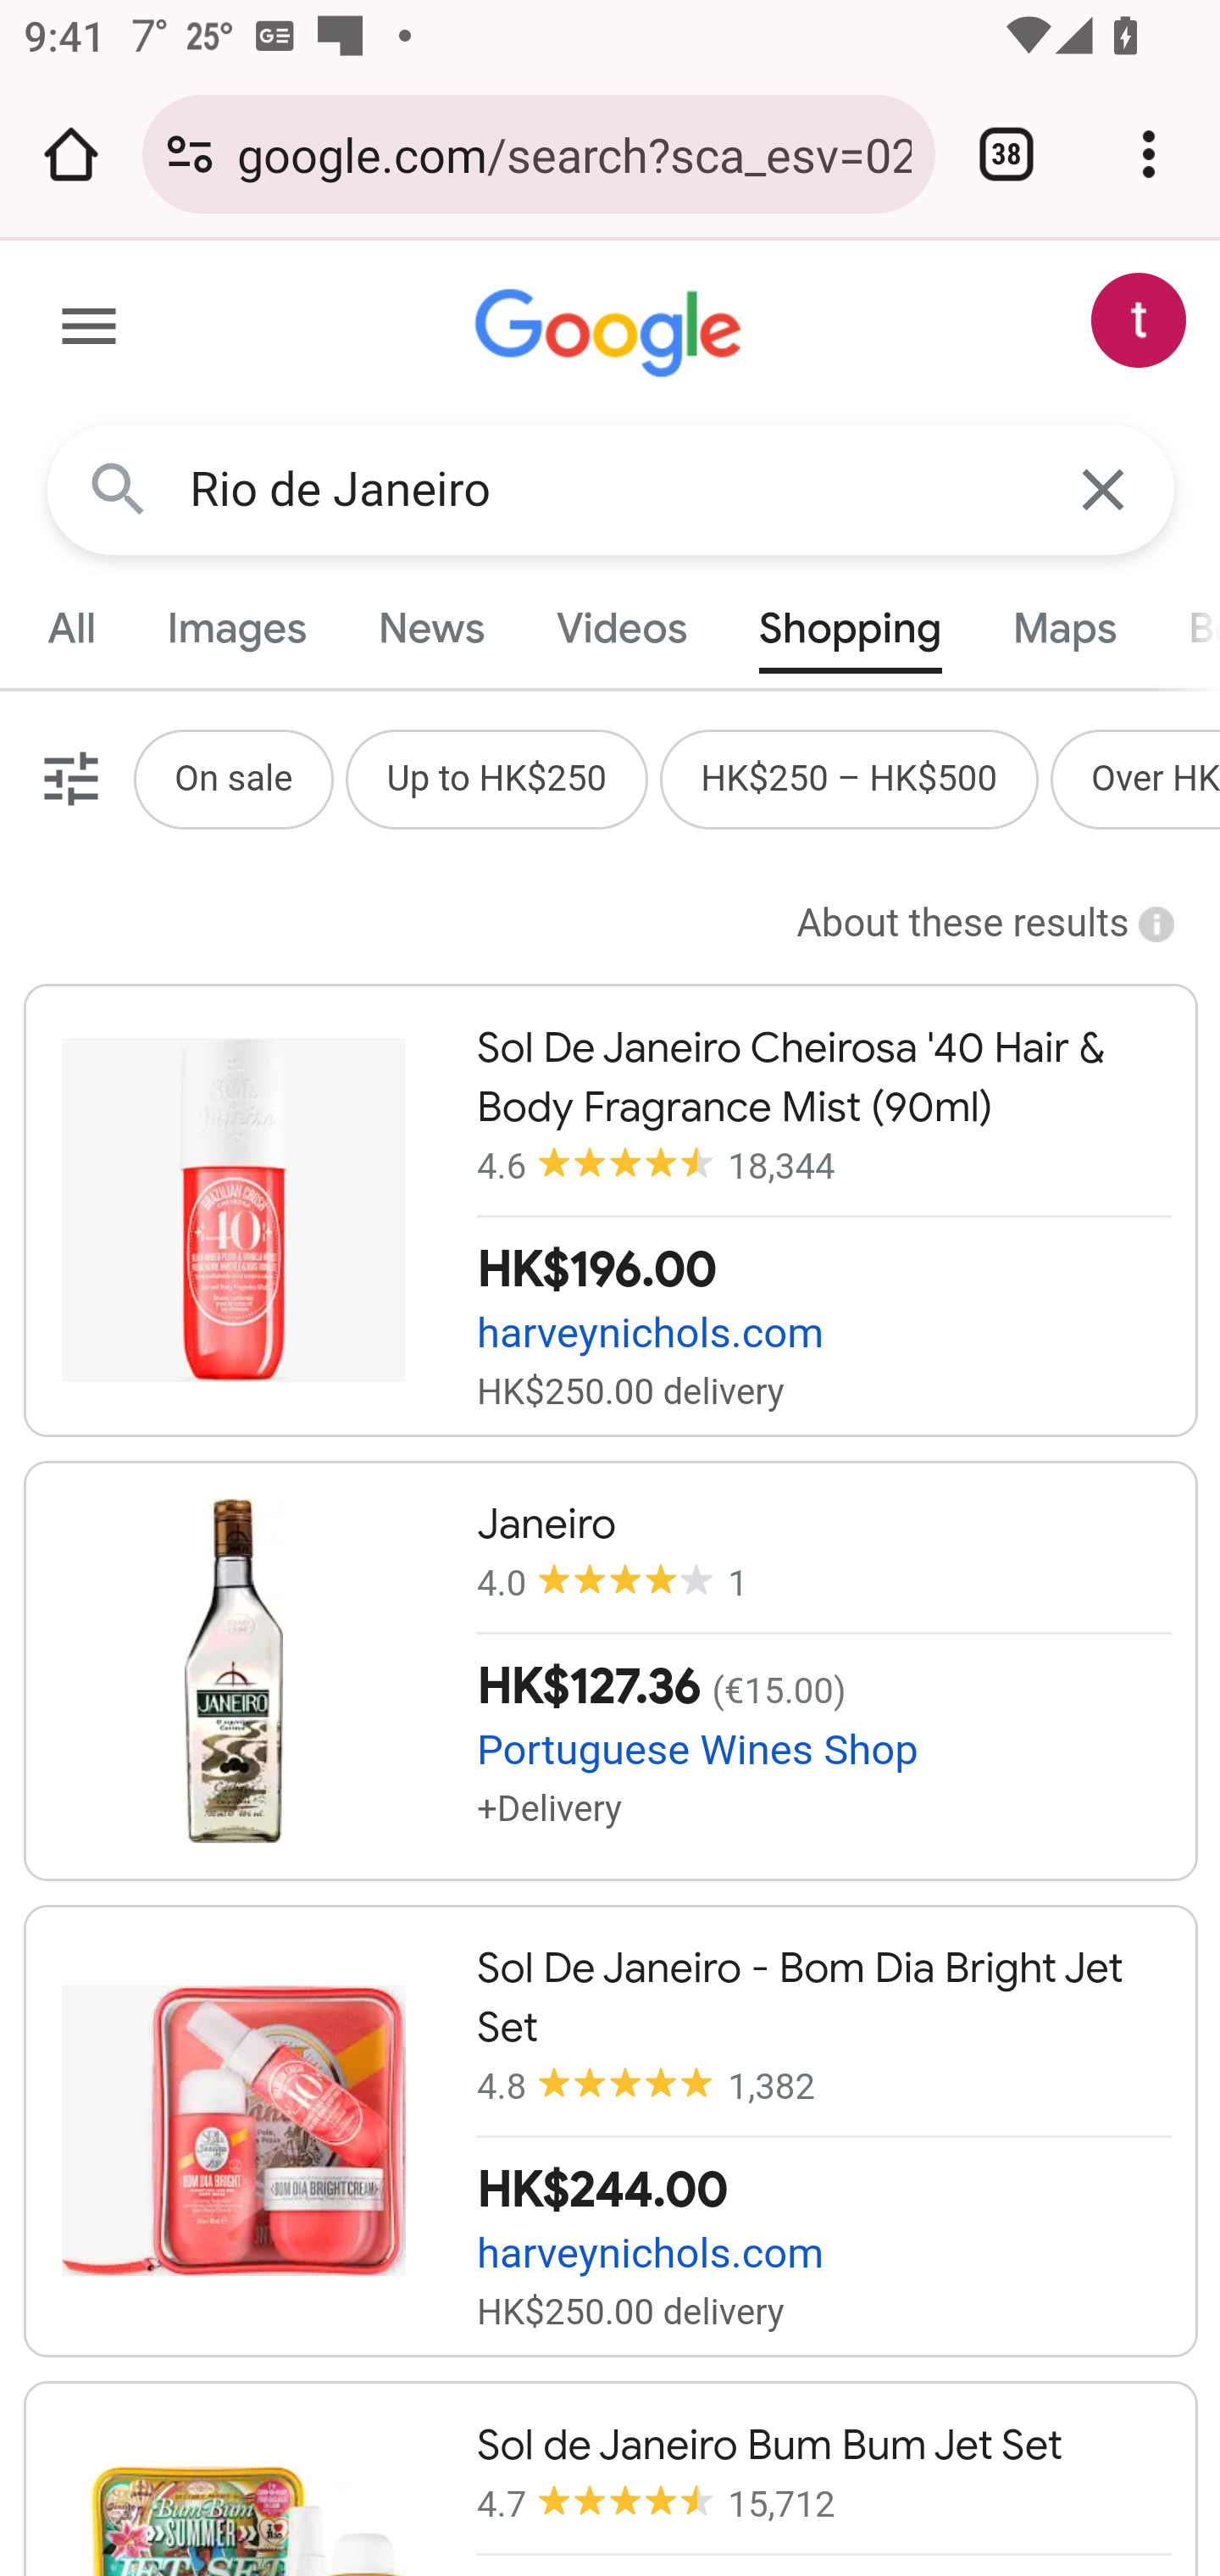 This screenshot has height=2576, width=1220. What do you see at coordinates (622, 628) in the screenshot?
I see `Videos` at bounding box center [622, 628].